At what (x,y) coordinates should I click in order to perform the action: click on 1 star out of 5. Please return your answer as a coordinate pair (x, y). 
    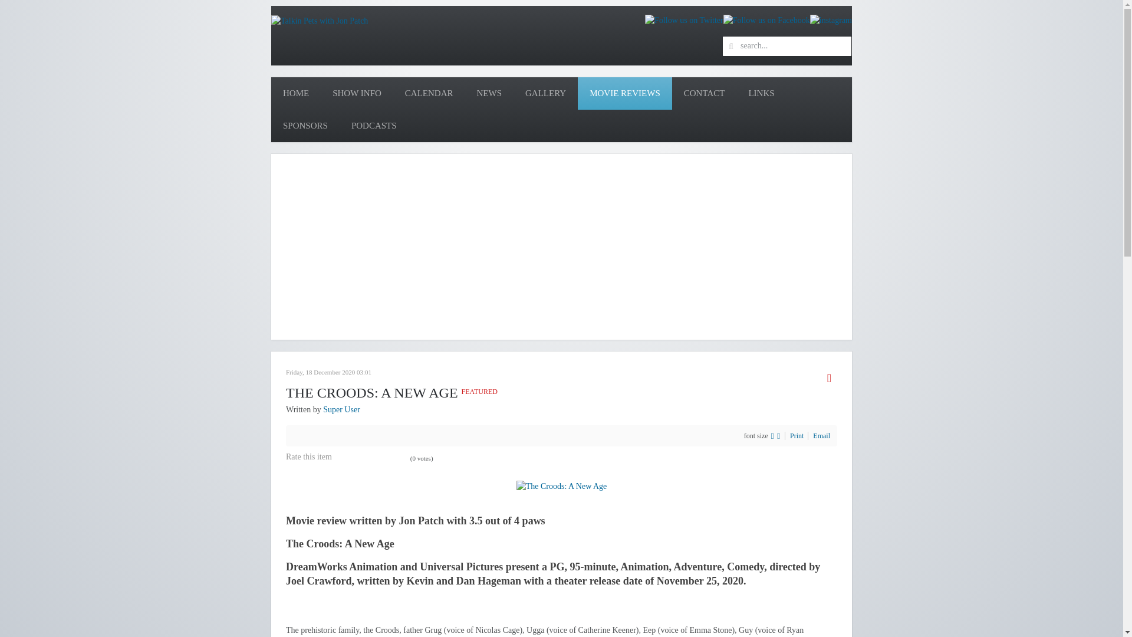
    Looking at the image, I should click on (341, 458).